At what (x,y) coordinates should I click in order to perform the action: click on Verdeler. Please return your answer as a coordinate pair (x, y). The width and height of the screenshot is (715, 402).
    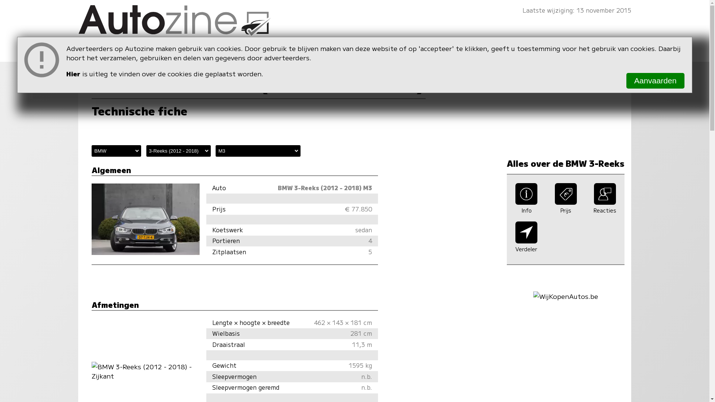
    Looking at the image, I should click on (527, 247).